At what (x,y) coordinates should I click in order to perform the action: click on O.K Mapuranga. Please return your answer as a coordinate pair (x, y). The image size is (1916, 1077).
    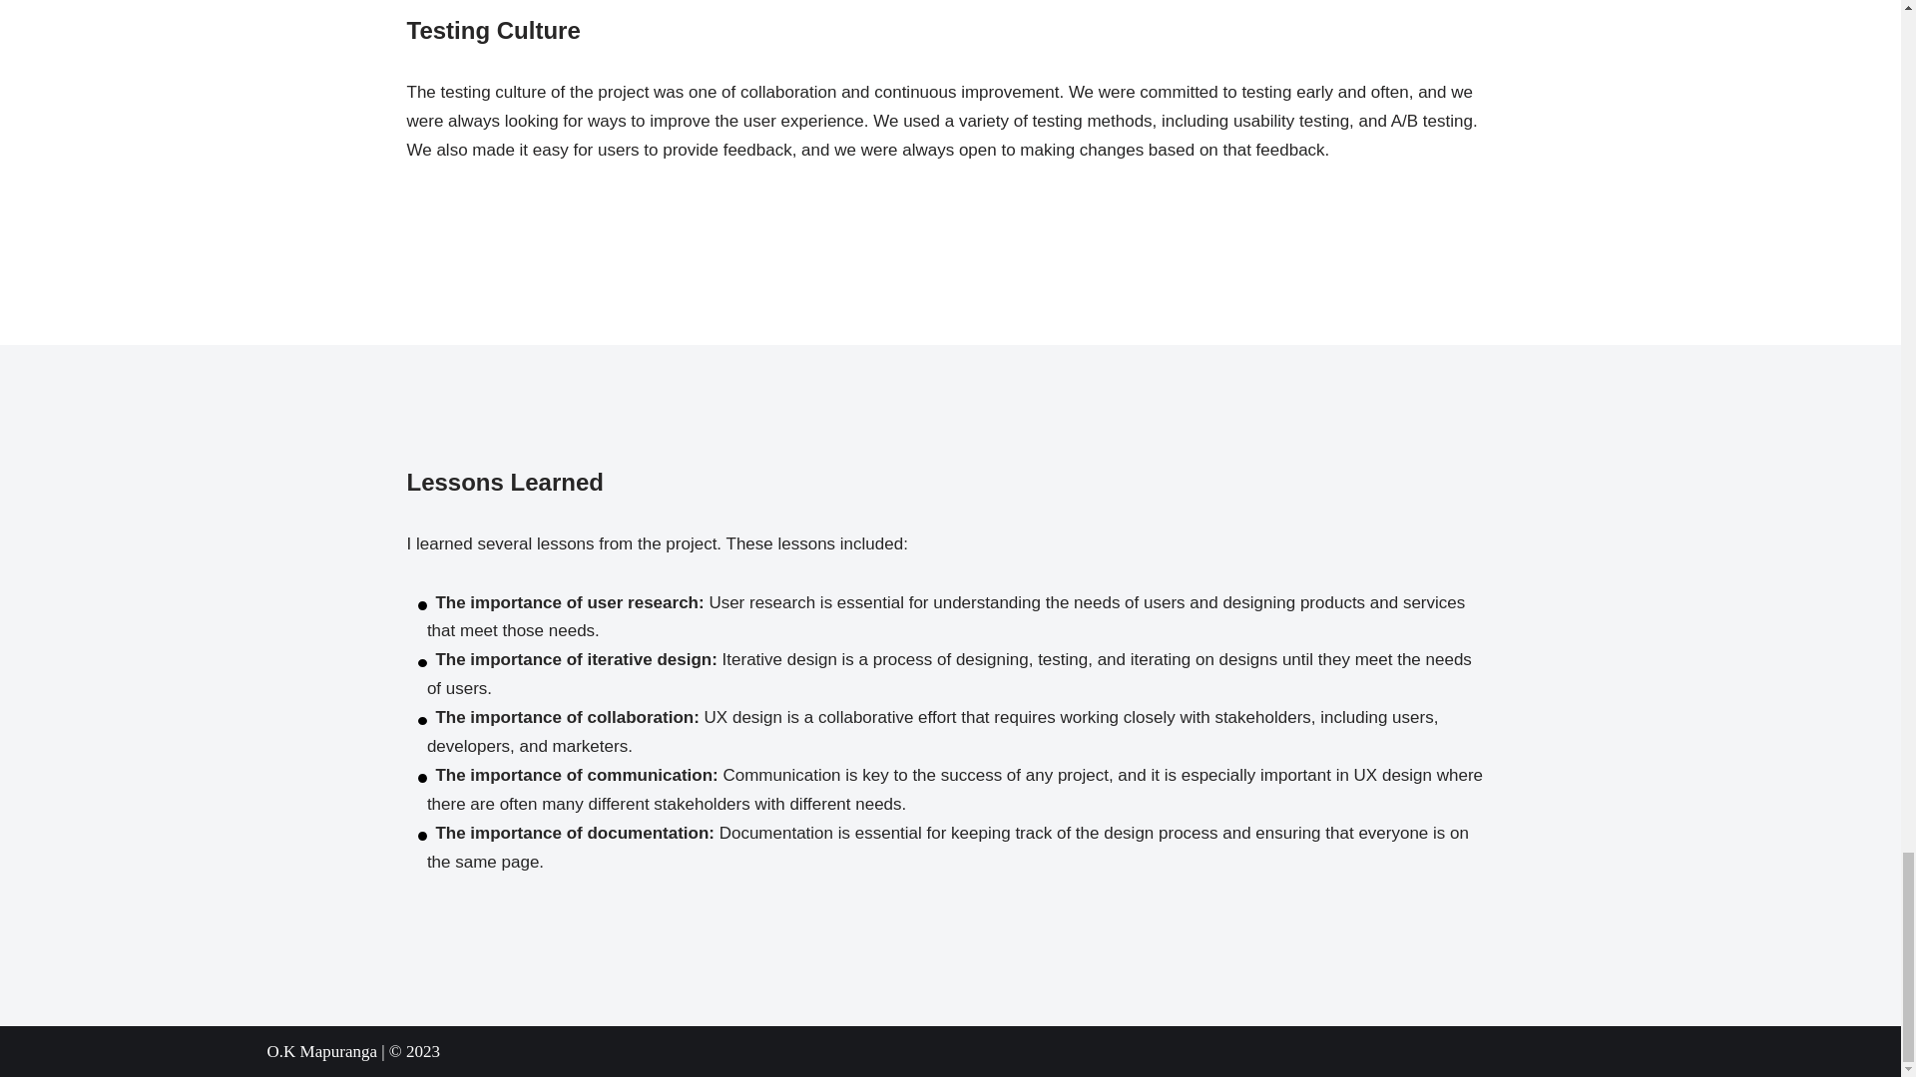
    Looking at the image, I should click on (322, 1051).